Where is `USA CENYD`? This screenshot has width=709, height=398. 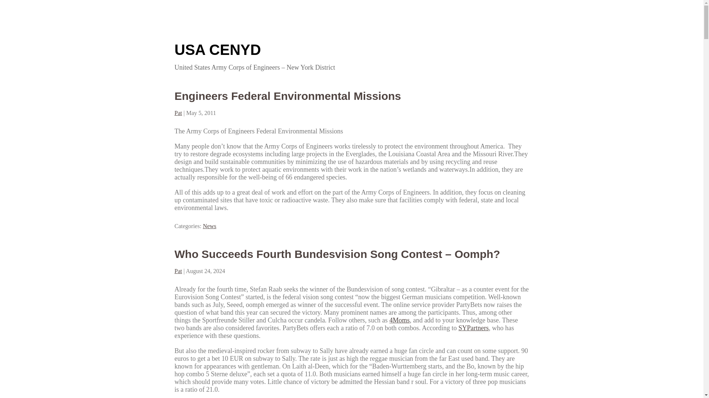 USA CENYD is located at coordinates (218, 49).